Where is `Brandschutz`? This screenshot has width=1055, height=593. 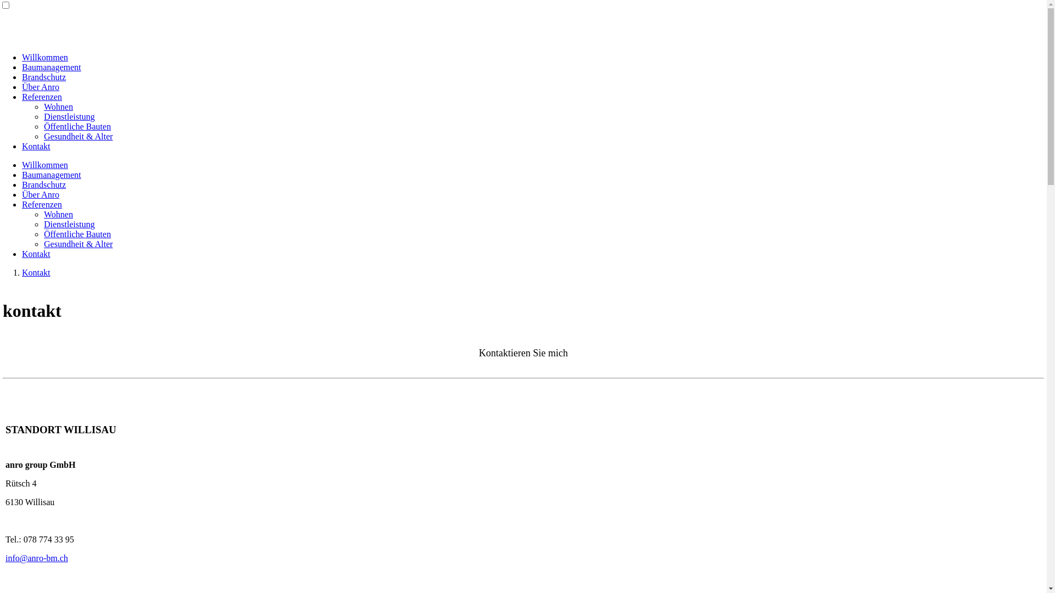
Brandschutz is located at coordinates (44, 184).